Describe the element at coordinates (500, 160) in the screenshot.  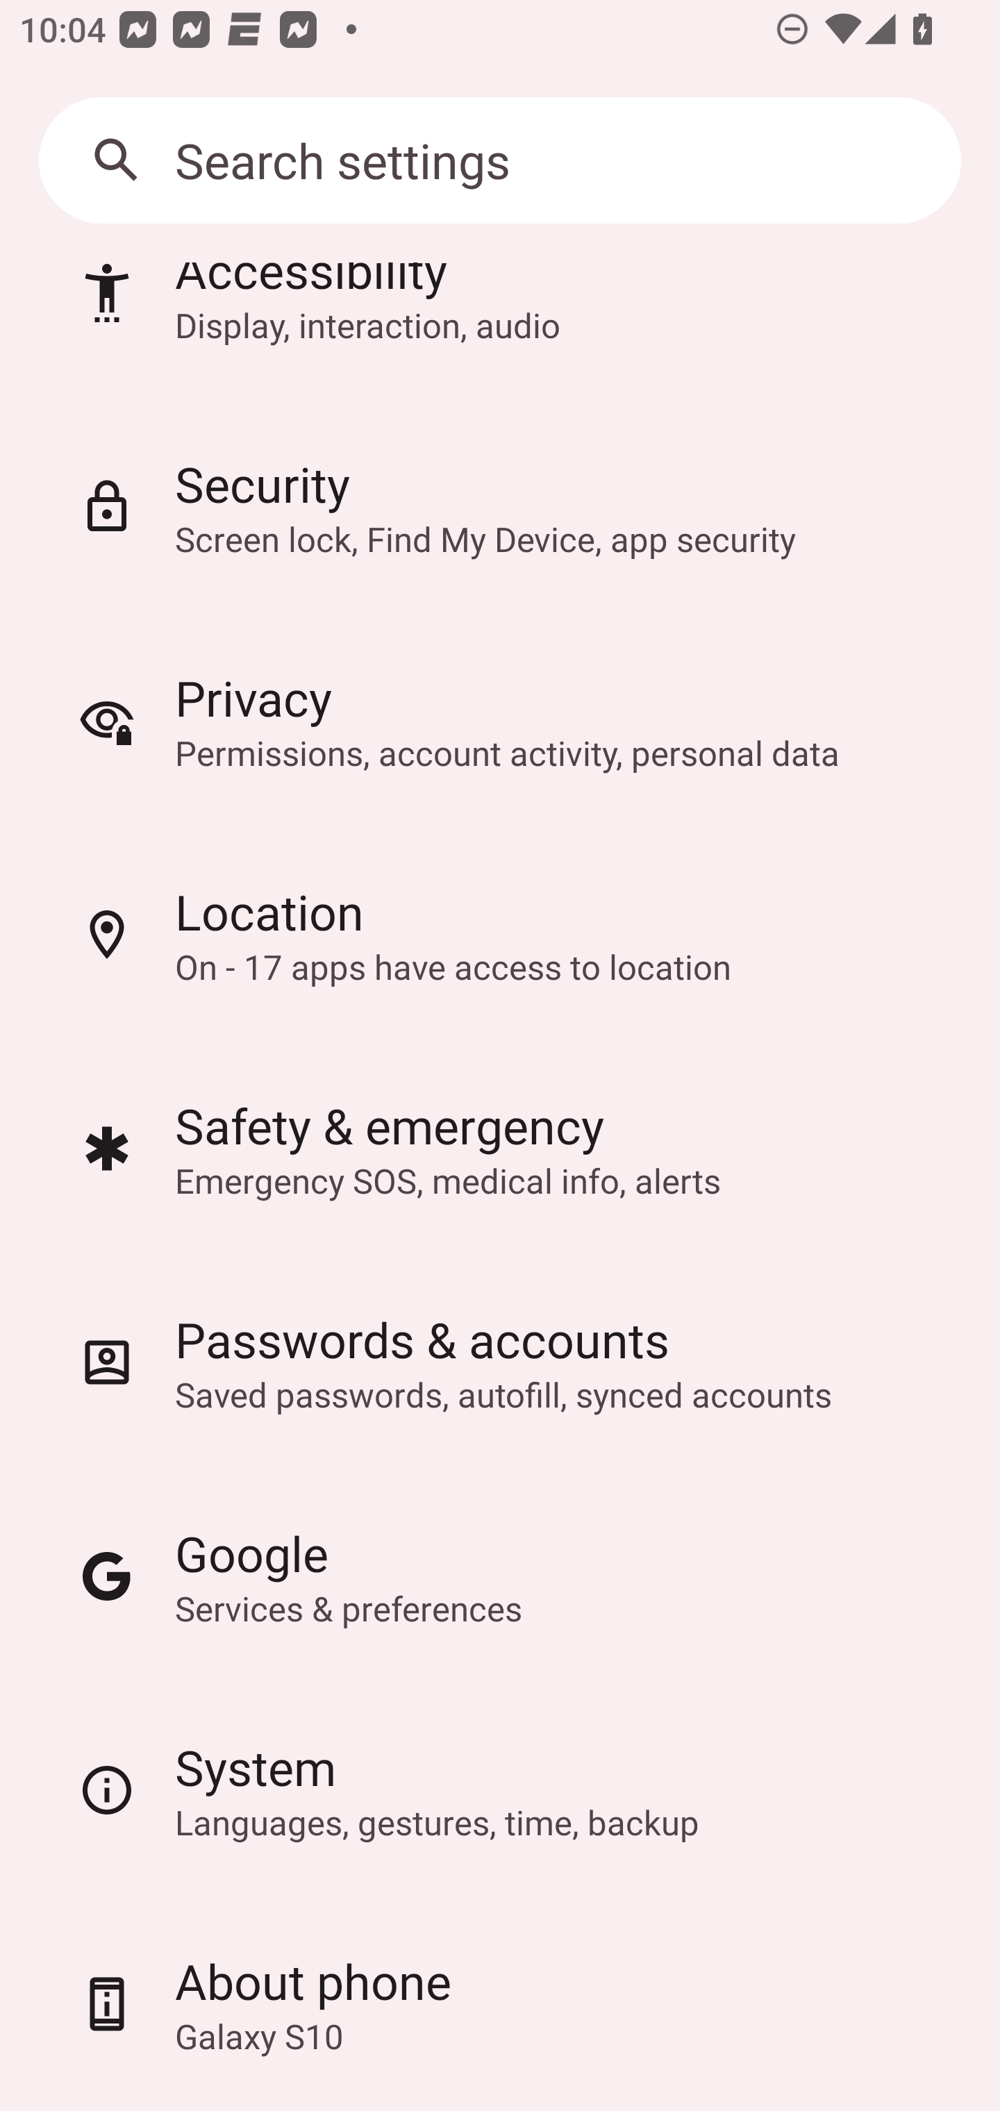
I see `Search settings` at that location.